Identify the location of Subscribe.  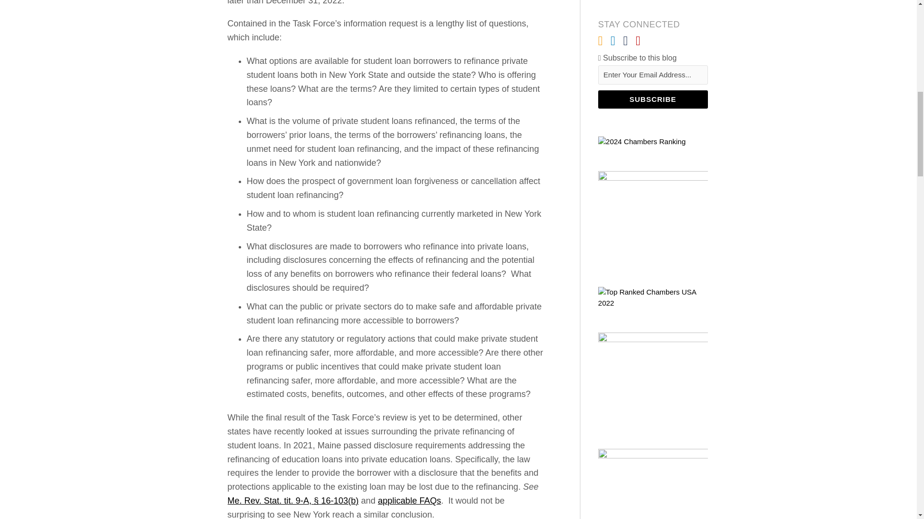
(653, 99).